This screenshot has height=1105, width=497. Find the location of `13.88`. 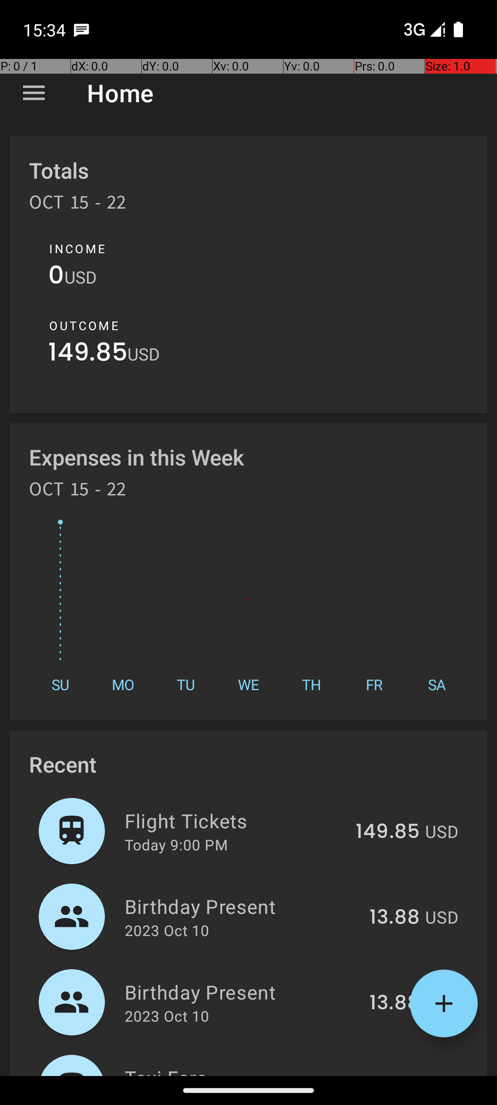

13.88 is located at coordinates (395, 918).